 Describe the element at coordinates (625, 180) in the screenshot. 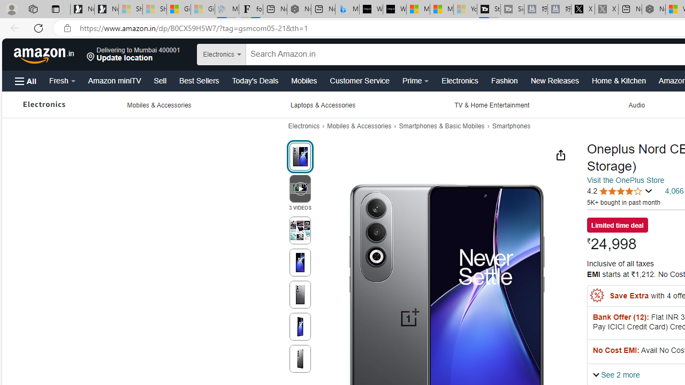

I see `Visit the OnePlus Store` at that location.